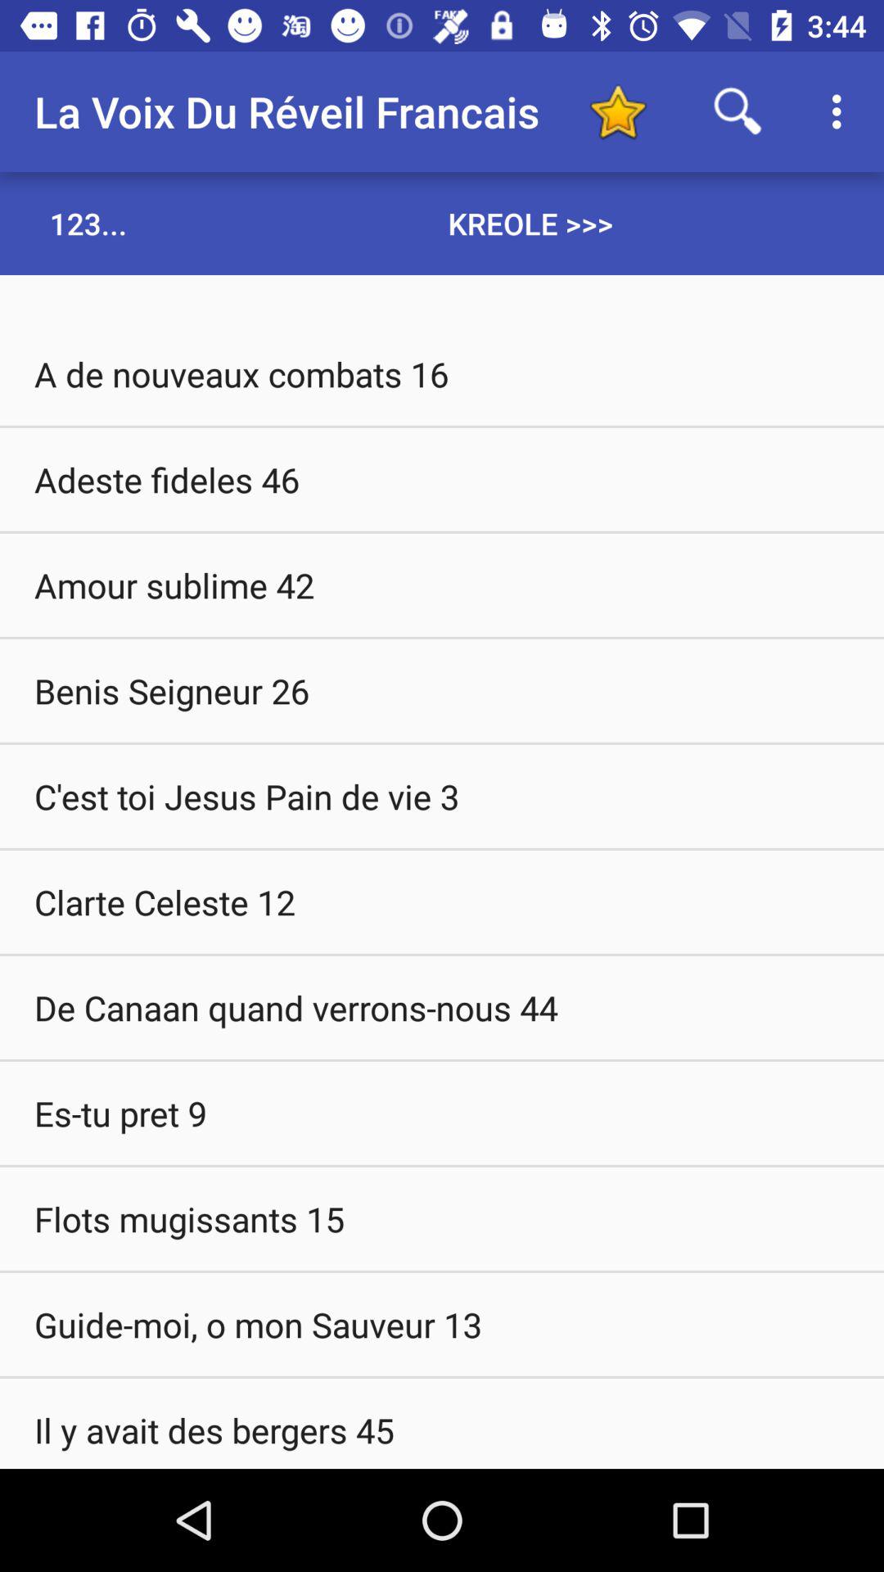  What do you see at coordinates (442, 1218) in the screenshot?
I see `select icon below es tu pret icon` at bounding box center [442, 1218].